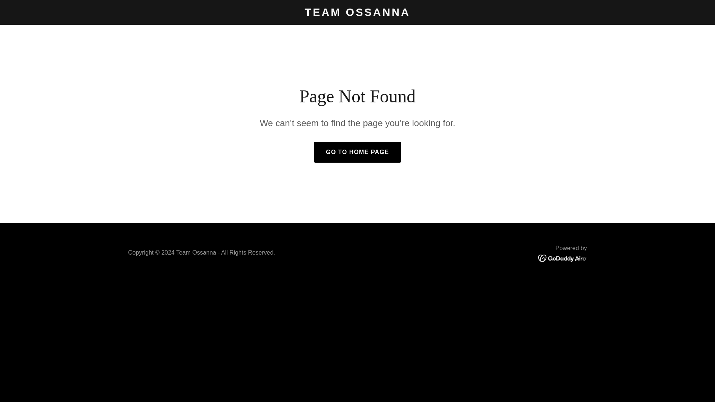  Describe the element at coordinates (357, 152) in the screenshot. I see `GO TO HOME PAGE` at that location.